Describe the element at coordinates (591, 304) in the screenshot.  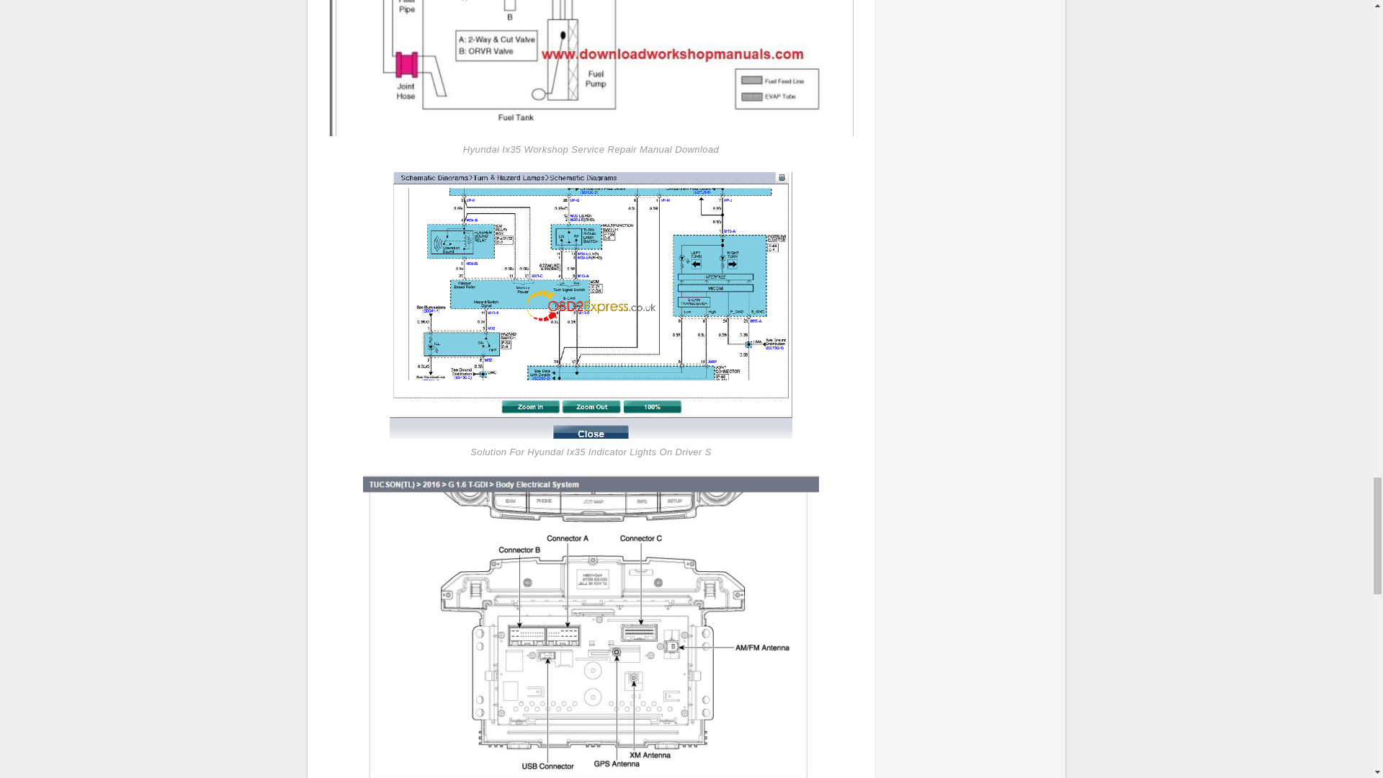
I see `Solution For Hyundai Ix35 Indicator Lights On Driver S` at that location.